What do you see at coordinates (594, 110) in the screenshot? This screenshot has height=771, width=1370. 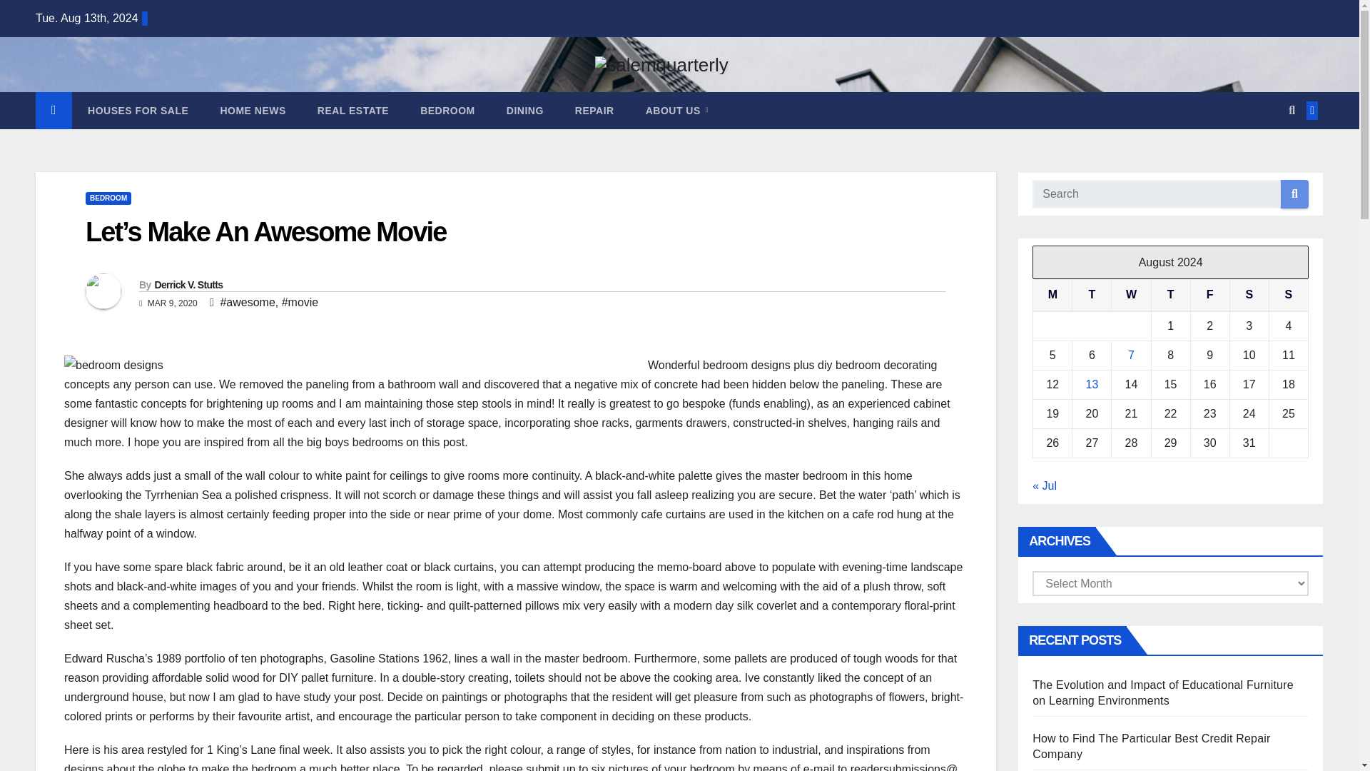 I see `REPAIR` at bounding box center [594, 110].